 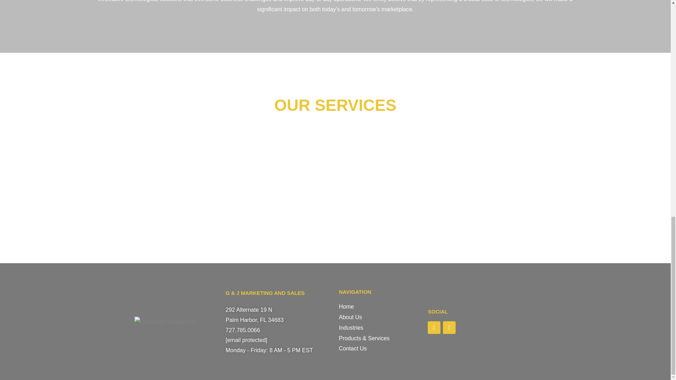 I want to click on Linkedin, so click(x=449, y=327).